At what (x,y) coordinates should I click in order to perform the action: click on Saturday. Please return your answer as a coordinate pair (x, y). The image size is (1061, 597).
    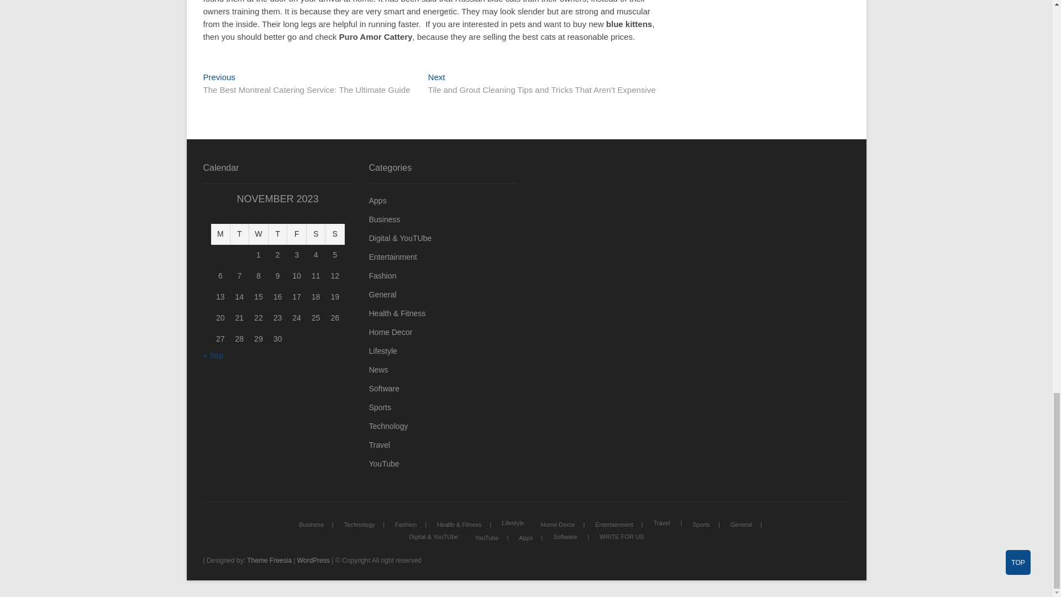
    Looking at the image, I should click on (316, 234).